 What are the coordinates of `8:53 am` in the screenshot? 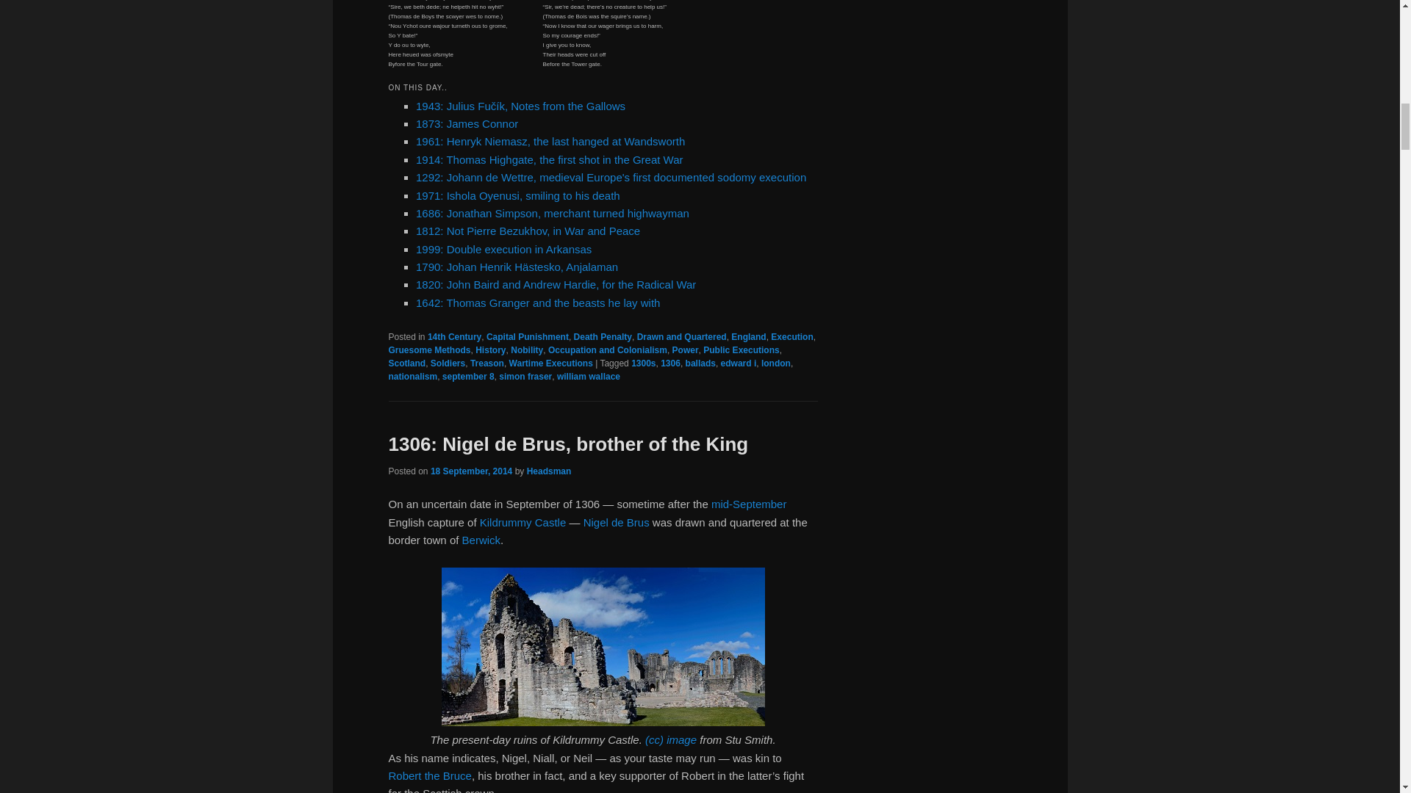 It's located at (470, 471).